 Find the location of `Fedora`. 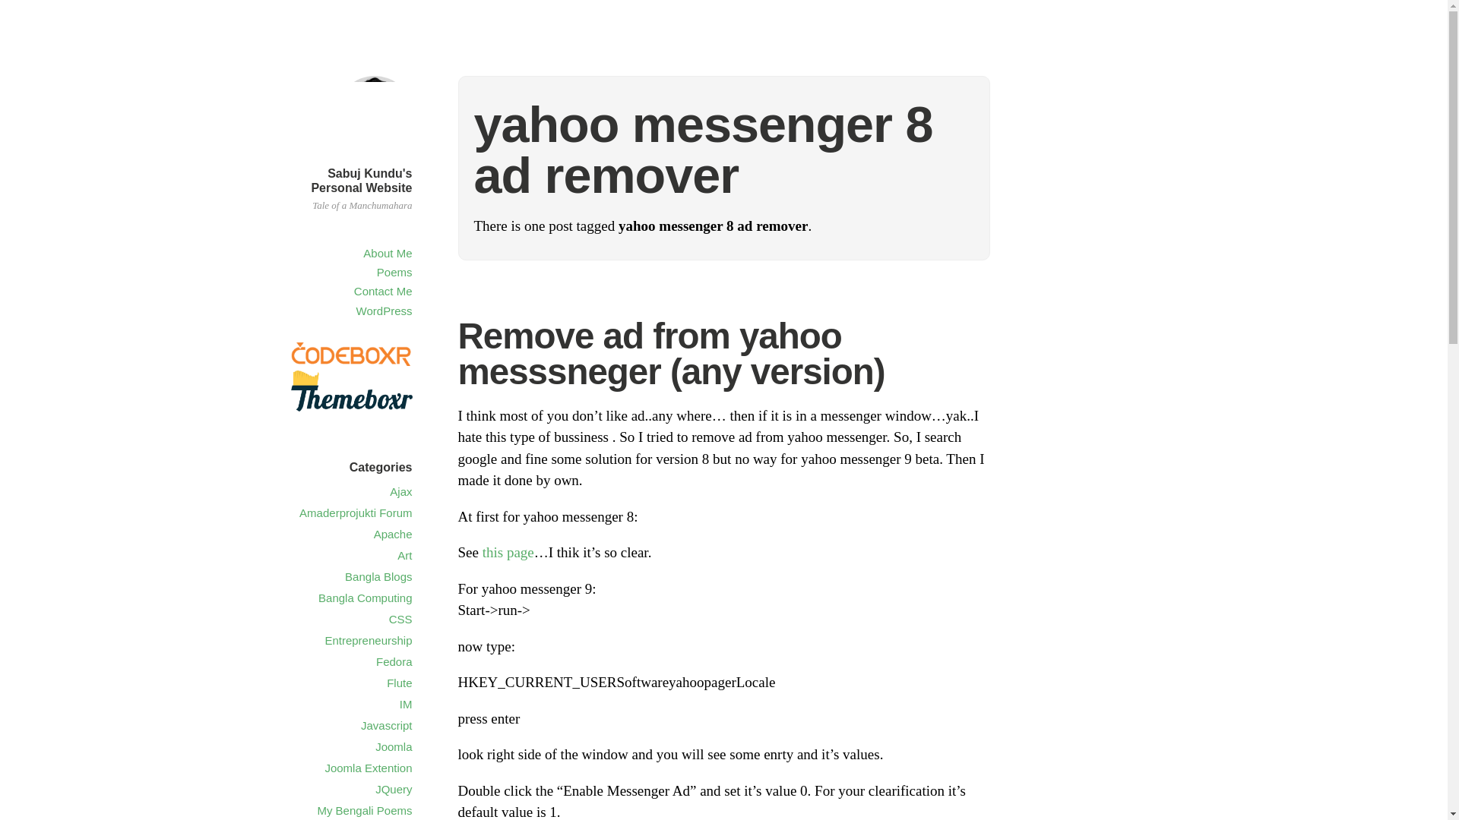

Fedora is located at coordinates (394, 661).